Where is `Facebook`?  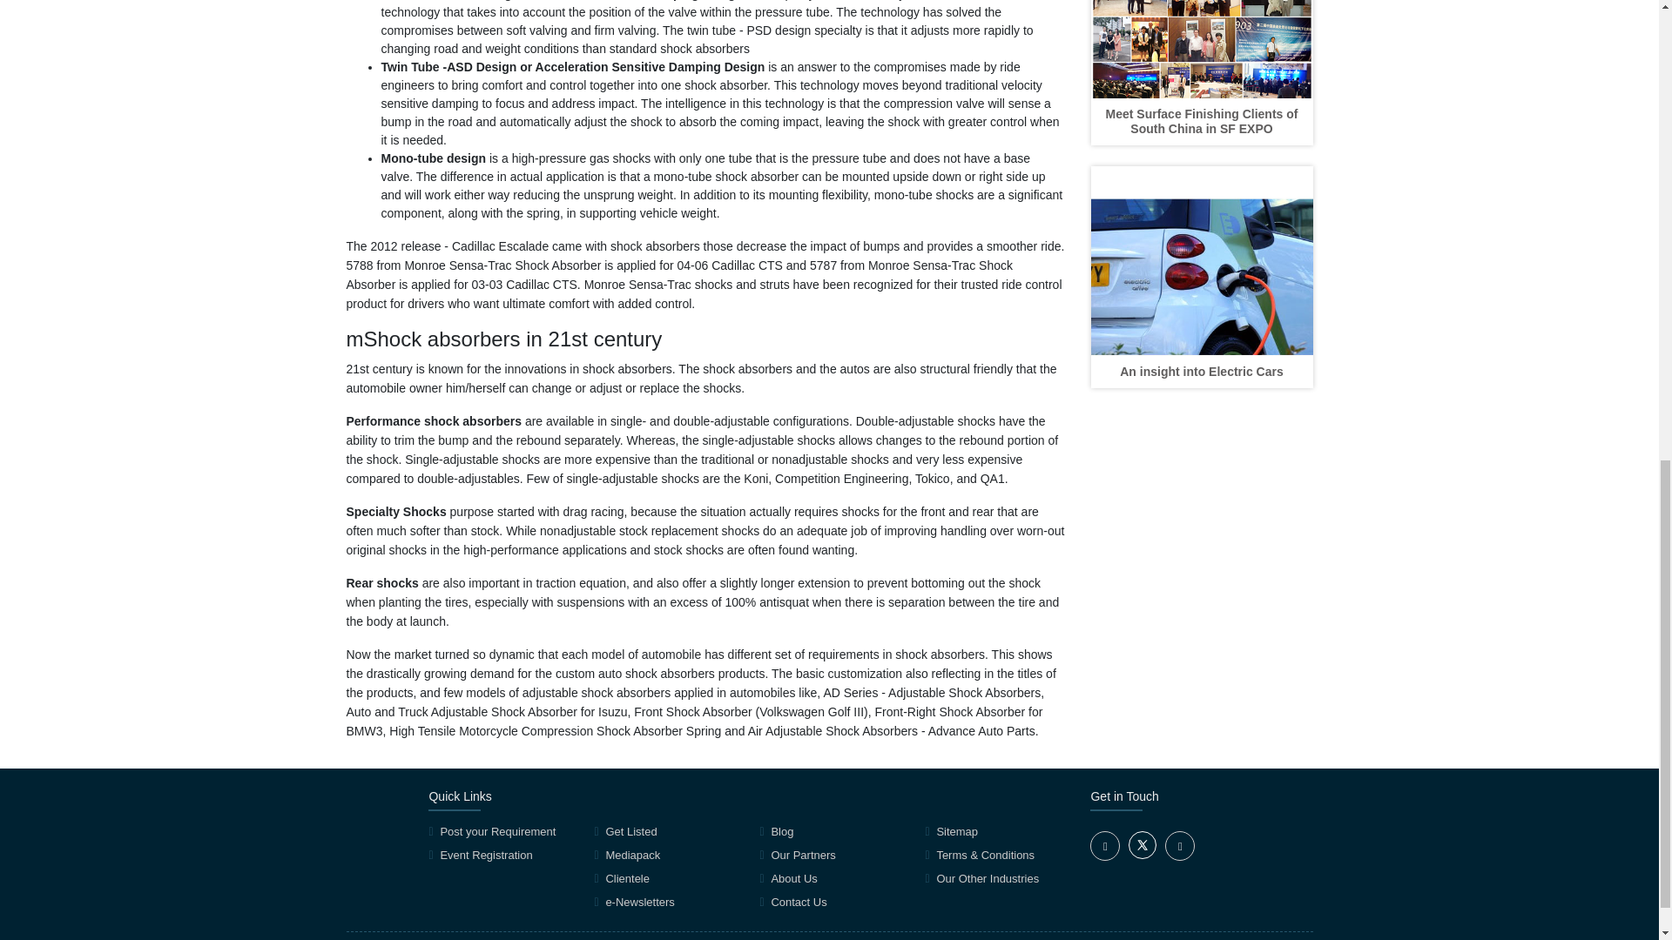
Facebook is located at coordinates (1104, 846).